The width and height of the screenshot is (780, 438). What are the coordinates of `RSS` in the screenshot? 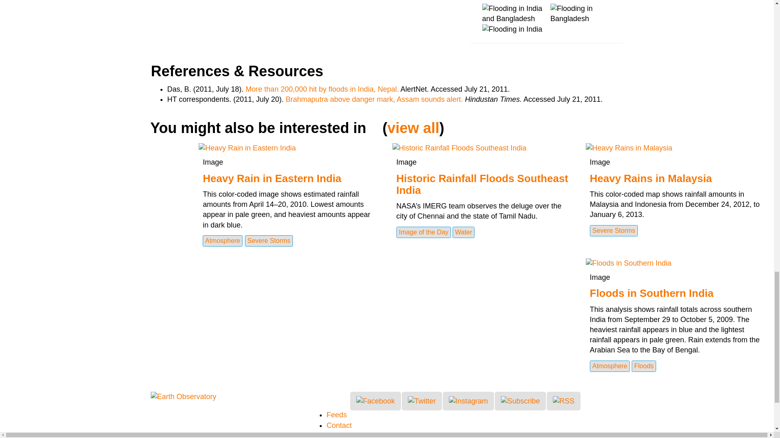 It's located at (563, 401).